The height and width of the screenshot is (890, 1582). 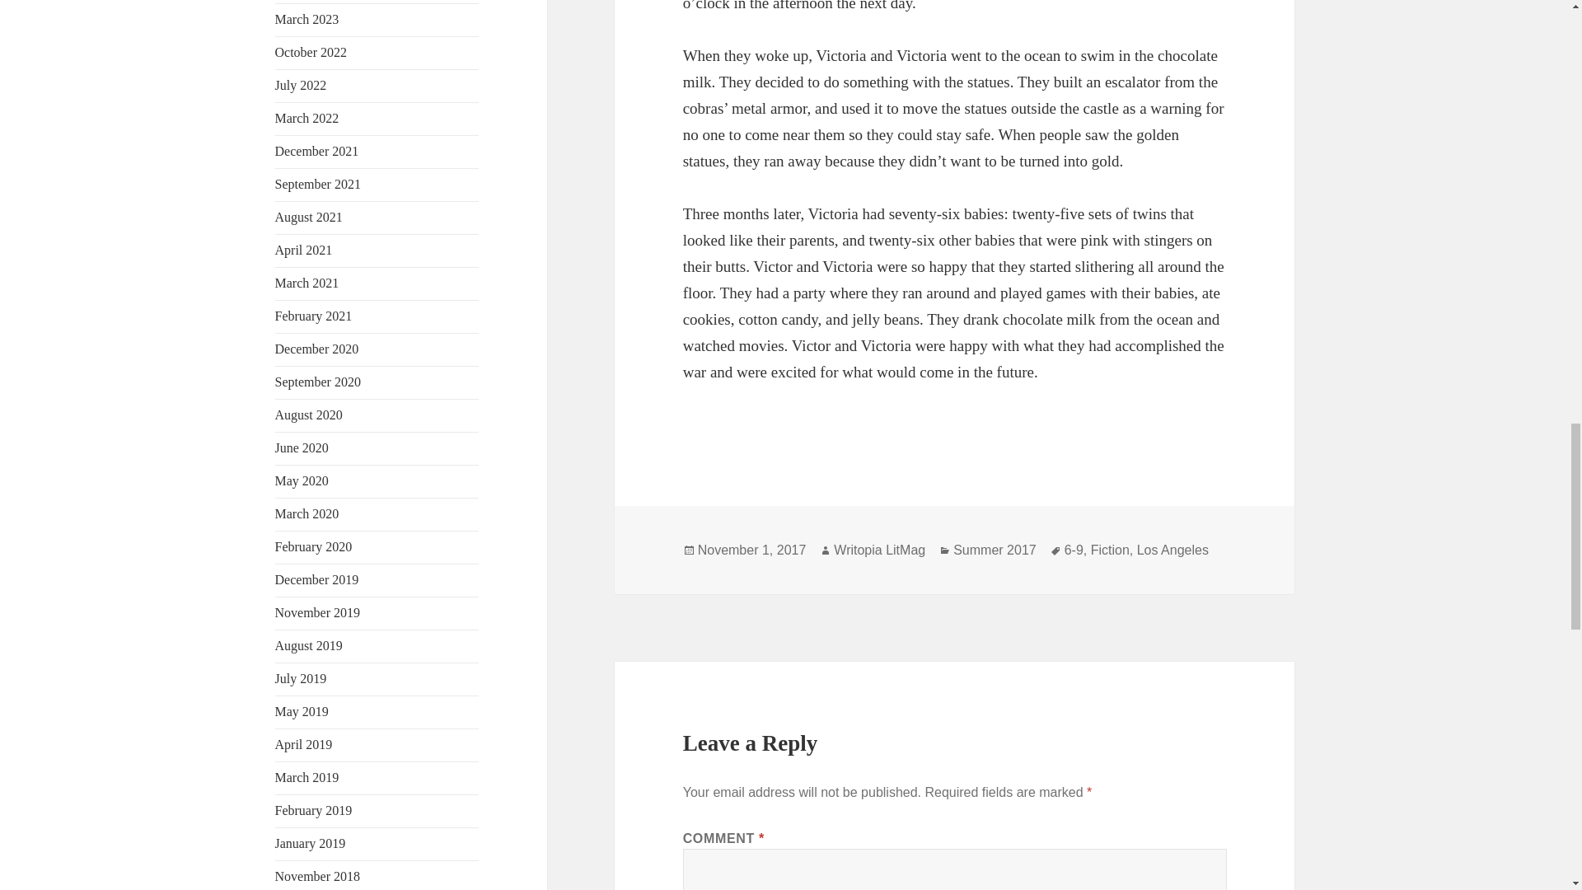 I want to click on April 2021, so click(x=303, y=250).